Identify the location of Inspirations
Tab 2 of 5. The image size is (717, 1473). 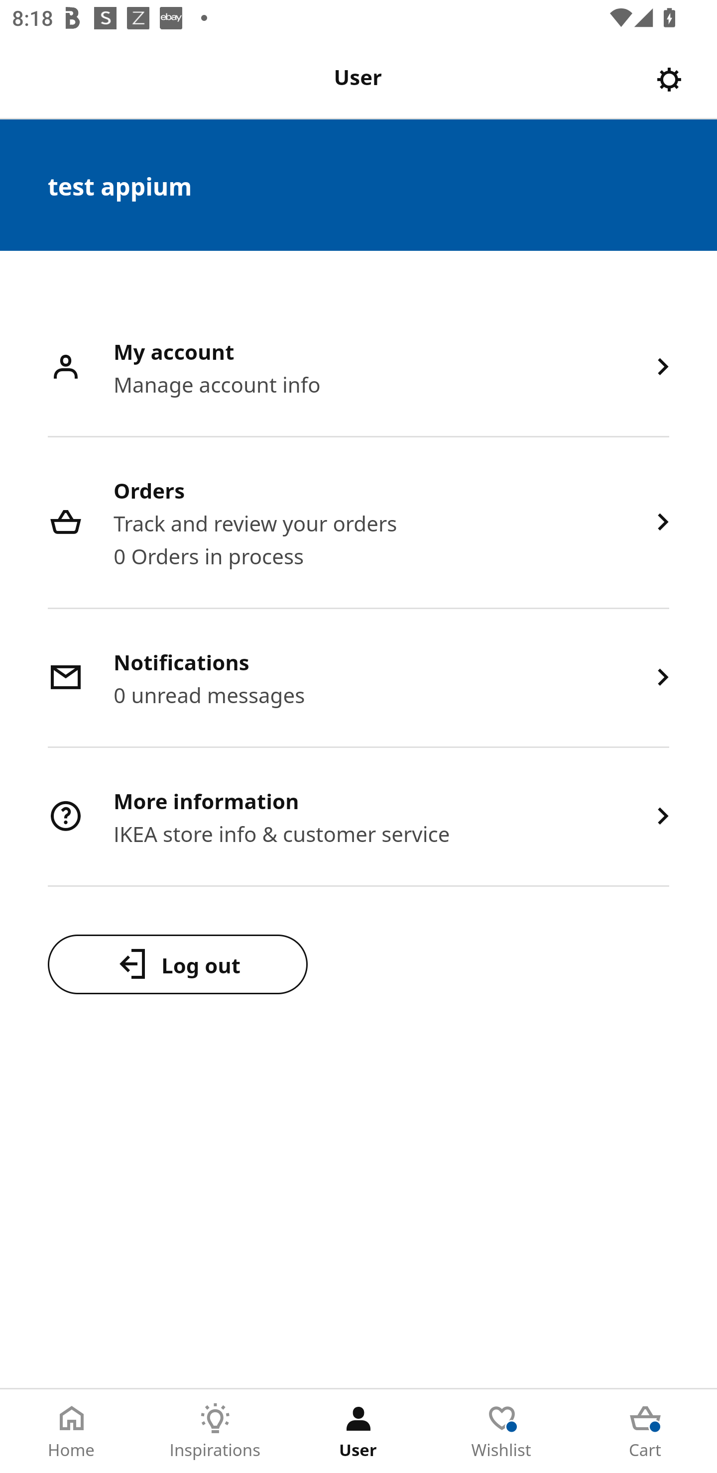
(215, 1431).